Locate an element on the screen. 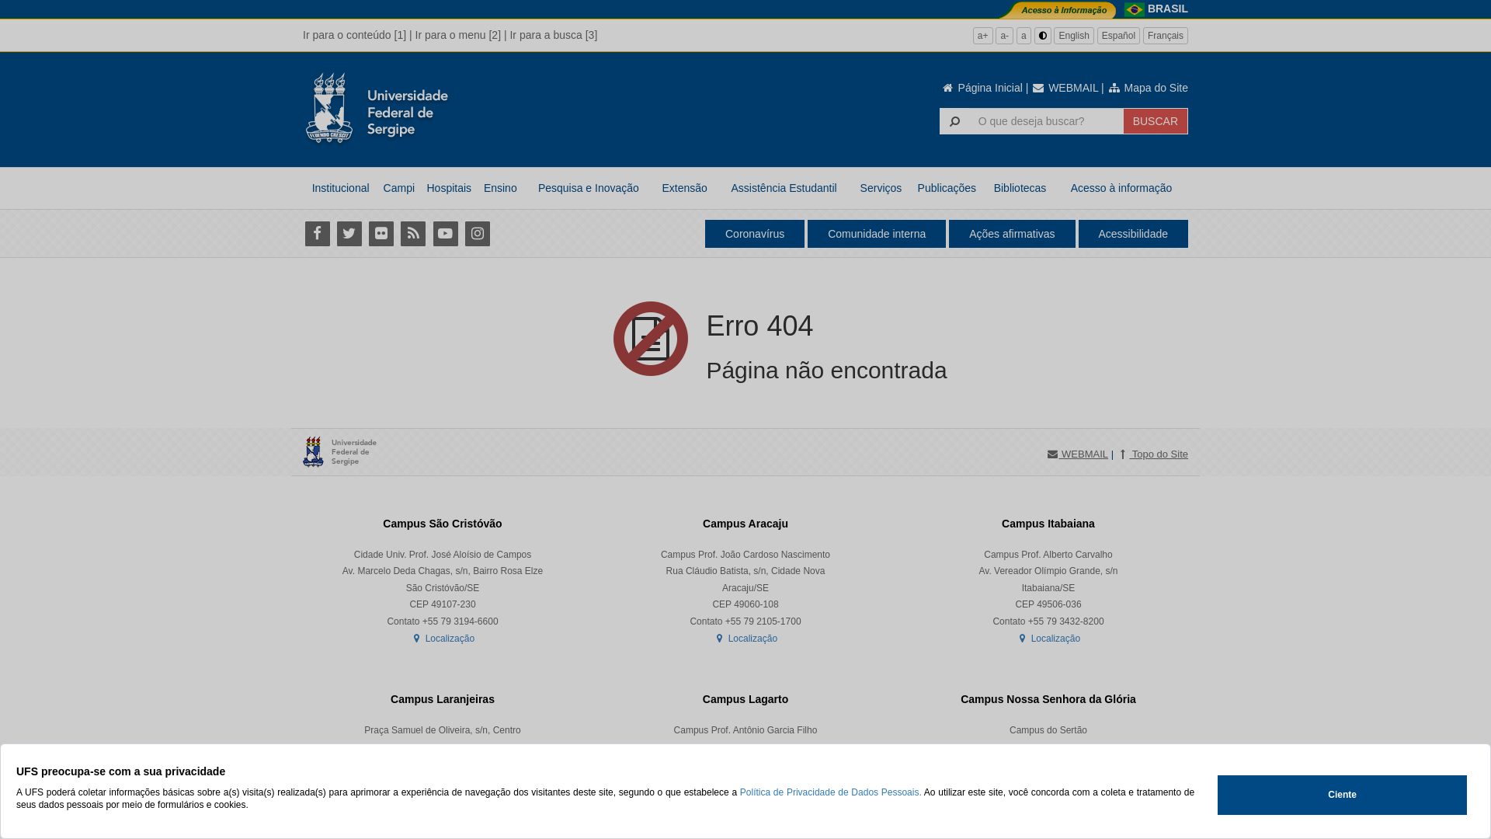  a+ is located at coordinates (983, 36).